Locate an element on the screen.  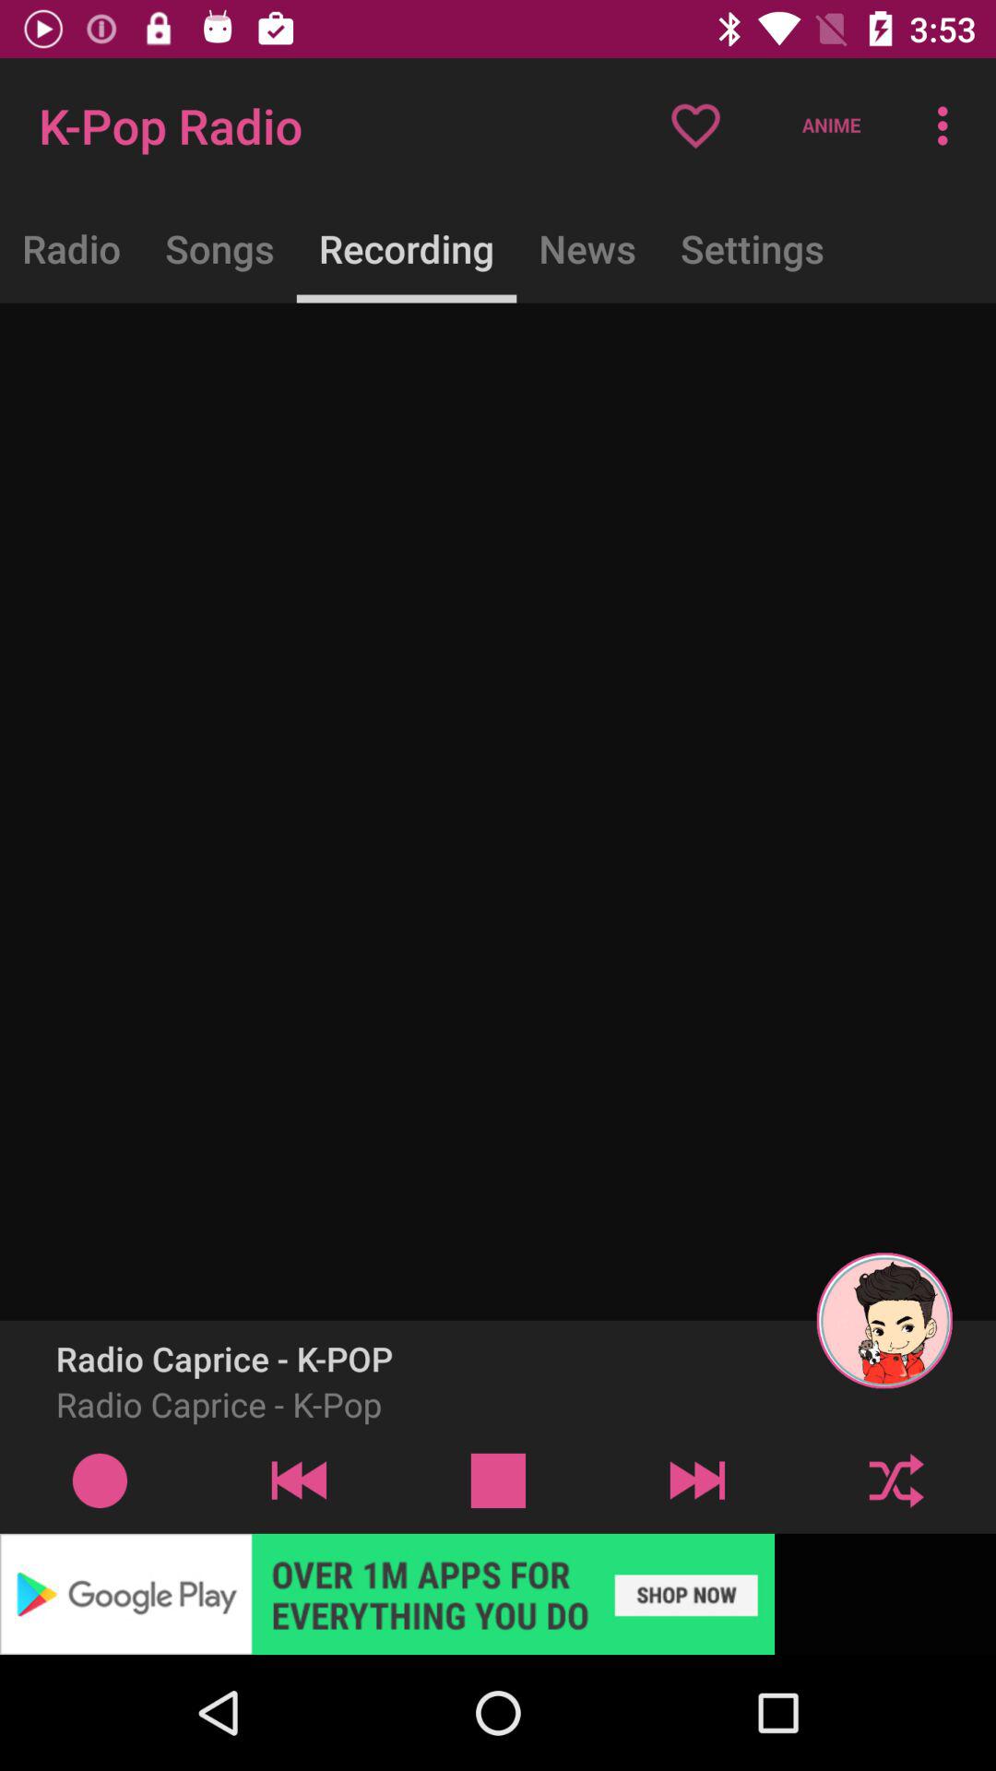
forward button is located at coordinates (697, 1480).